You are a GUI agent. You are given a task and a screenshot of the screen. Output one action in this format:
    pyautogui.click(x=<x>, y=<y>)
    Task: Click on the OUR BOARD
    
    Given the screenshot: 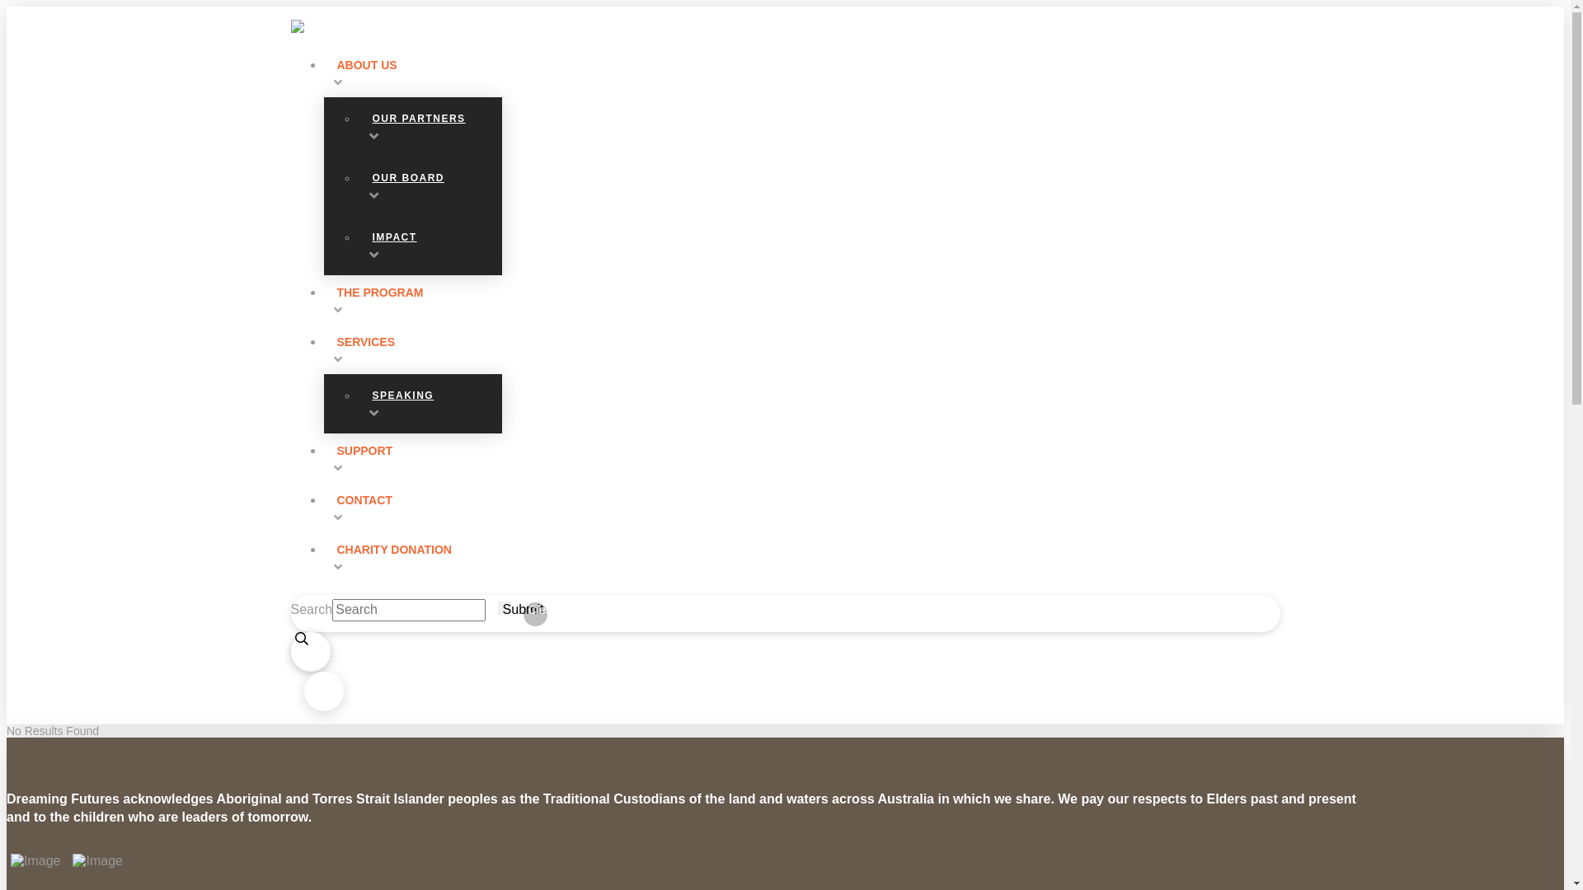 What is the action you would take?
    pyautogui.click(x=429, y=186)
    